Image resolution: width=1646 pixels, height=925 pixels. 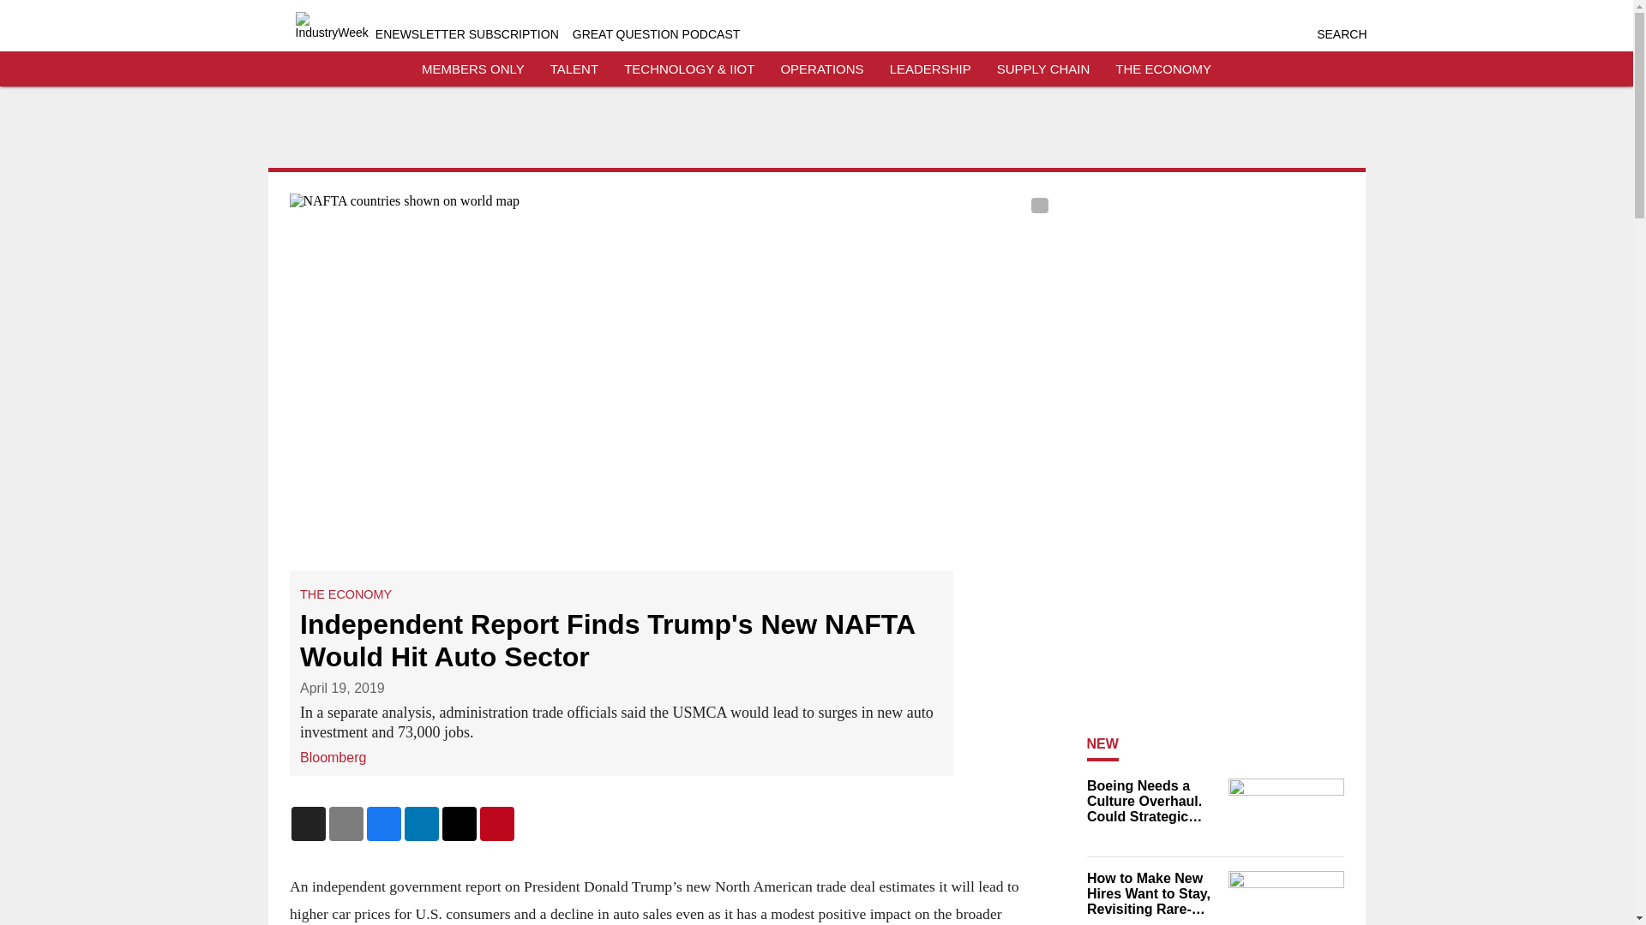 What do you see at coordinates (930, 69) in the screenshot?
I see `LEADERSHIP` at bounding box center [930, 69].